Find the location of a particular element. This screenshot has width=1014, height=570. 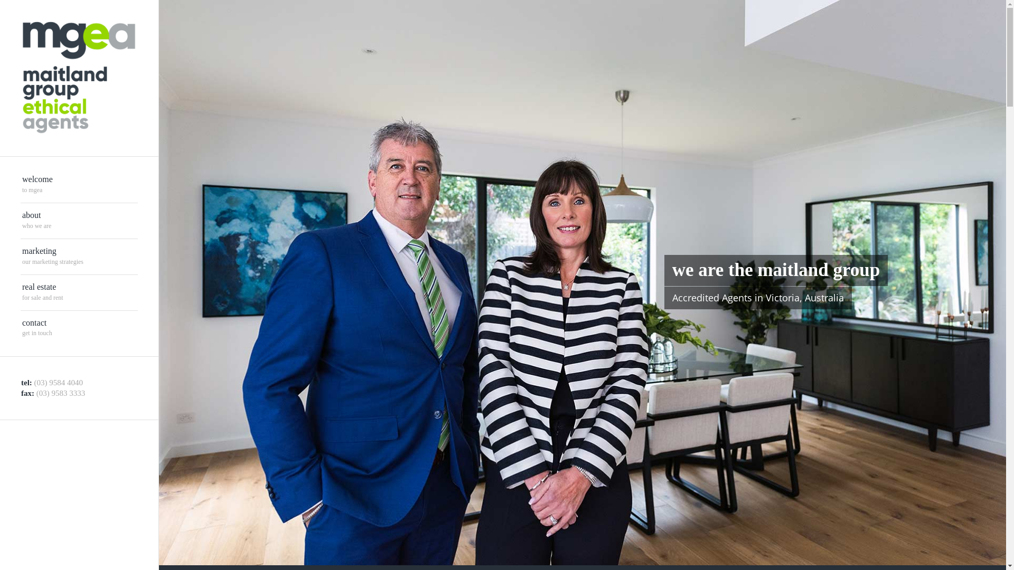

maitl is located at coordinates (583, 283).